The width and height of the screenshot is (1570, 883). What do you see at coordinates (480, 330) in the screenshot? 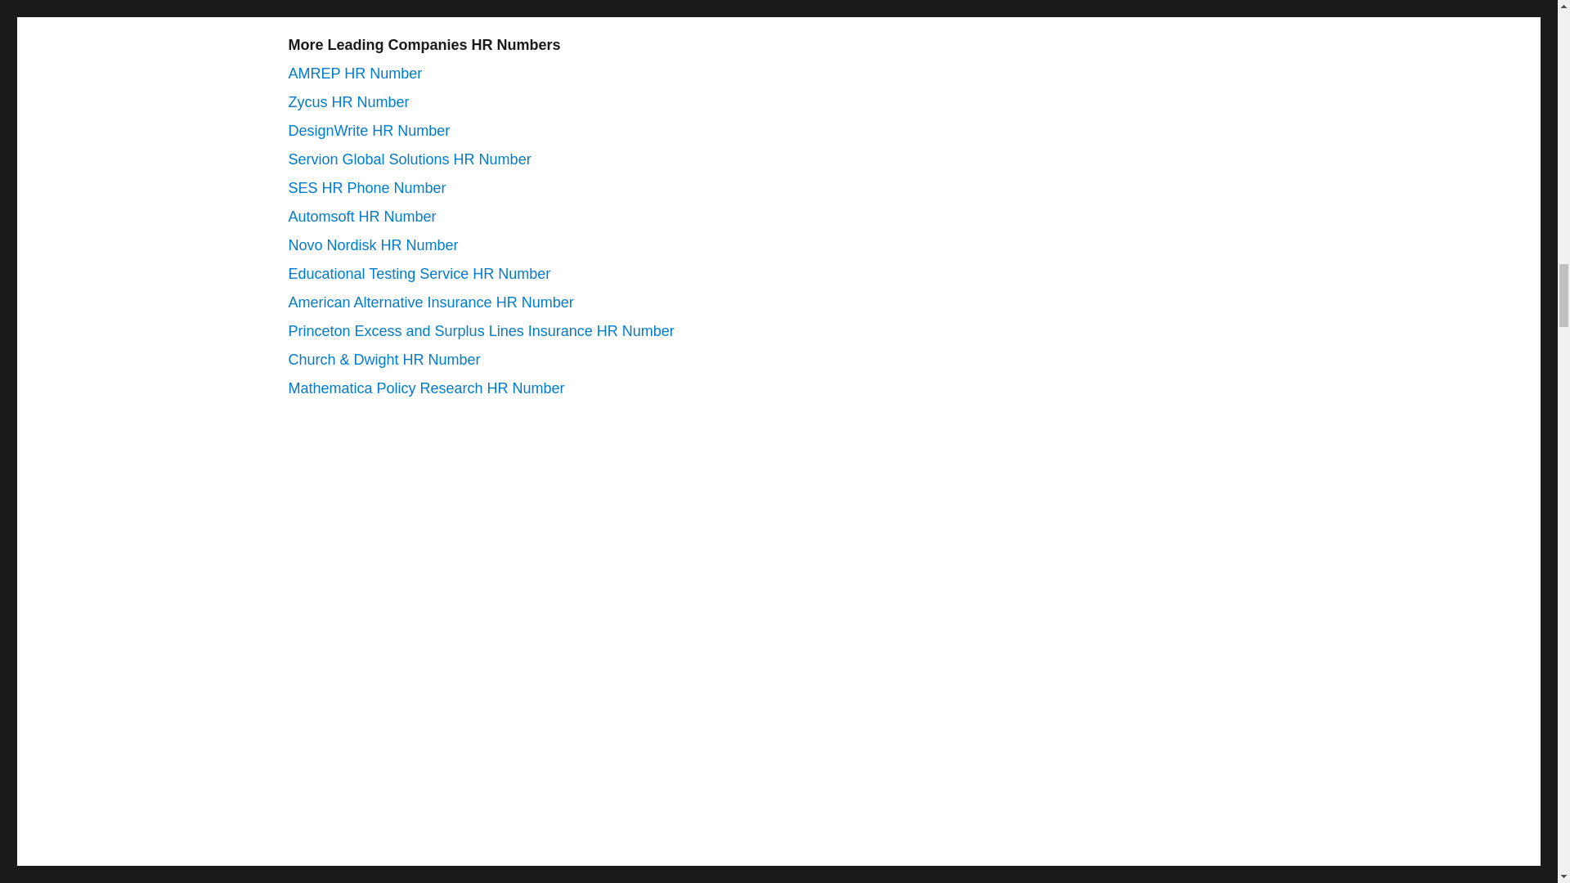
I see `Princeton Excess and Surplus Lines Insurance HR Number` at bounding box center [480, 330].